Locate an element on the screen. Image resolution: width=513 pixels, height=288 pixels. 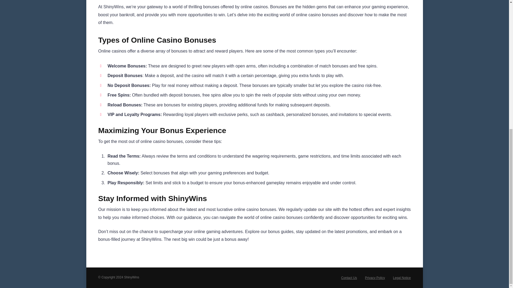
Privacy Policy is located at coordinates (375, 278).